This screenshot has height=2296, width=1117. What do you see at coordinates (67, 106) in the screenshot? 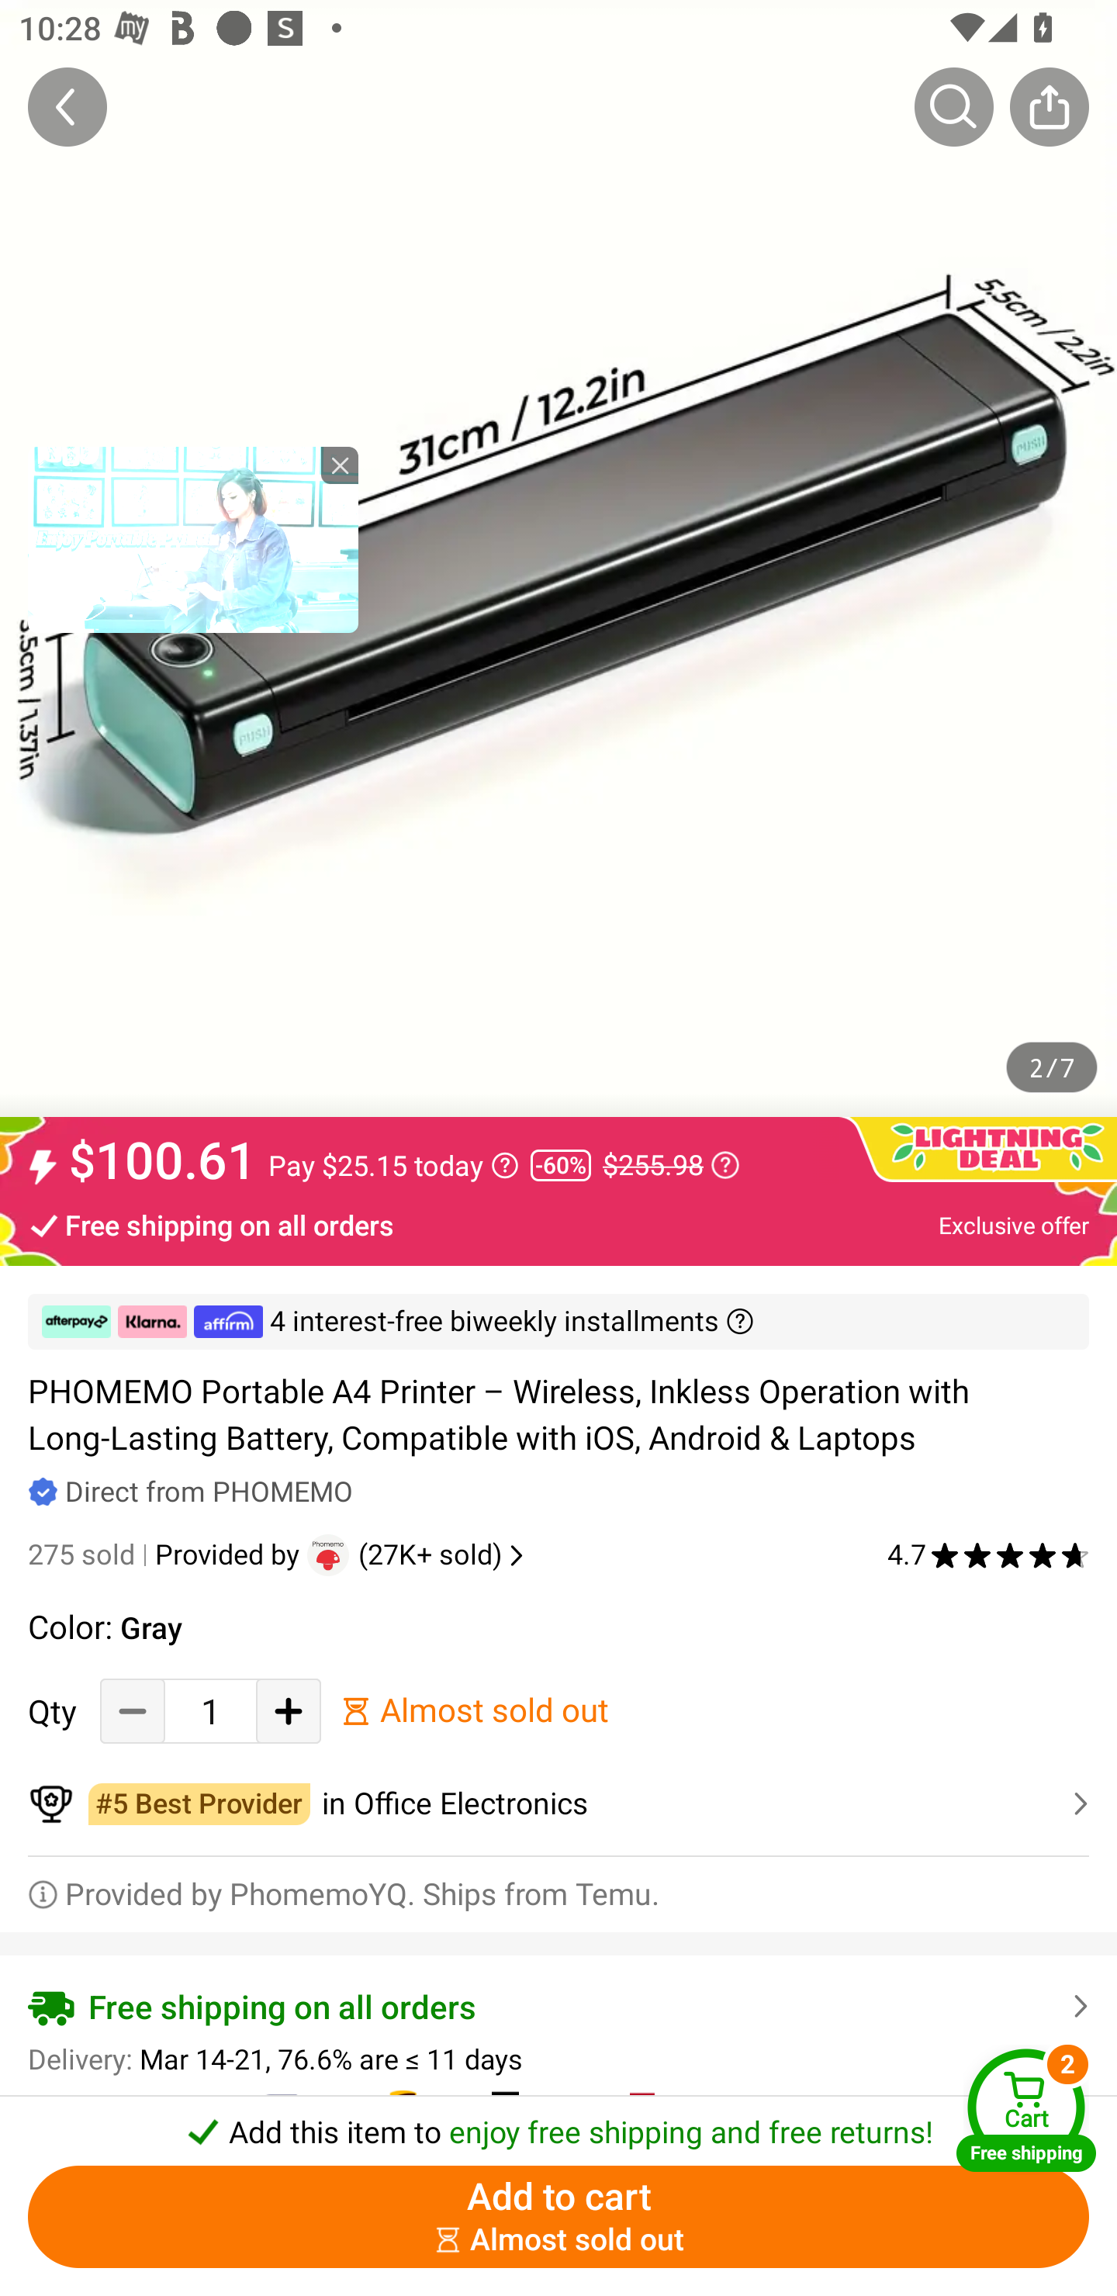
I see `Back` at bounding box center [67, 106].